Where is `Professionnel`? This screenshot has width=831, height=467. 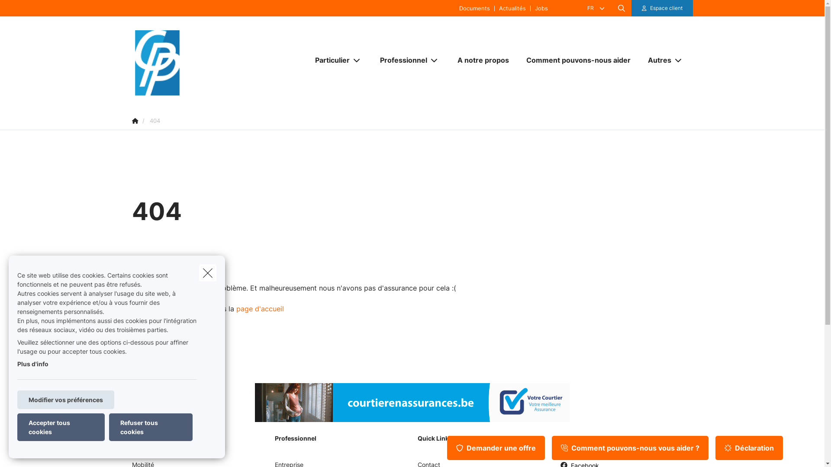 Professionnel is located at coordinates (400, 60).